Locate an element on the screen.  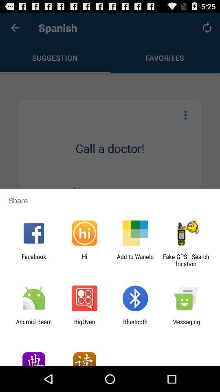
turn on the app next to hi is located at coordinates (135, 260).